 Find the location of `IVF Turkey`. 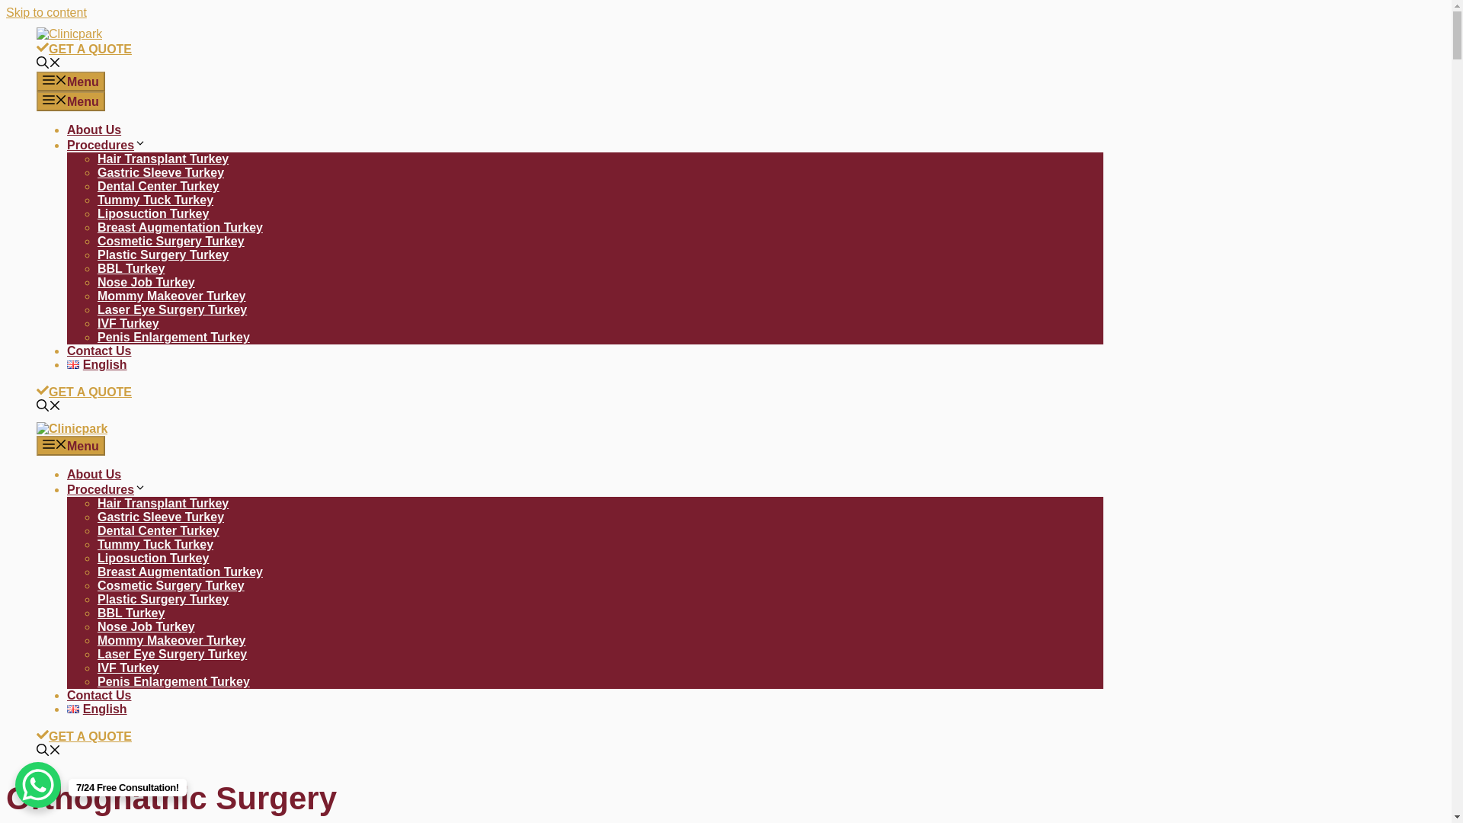

IVF Turkey is located at coordinates (128, 323).